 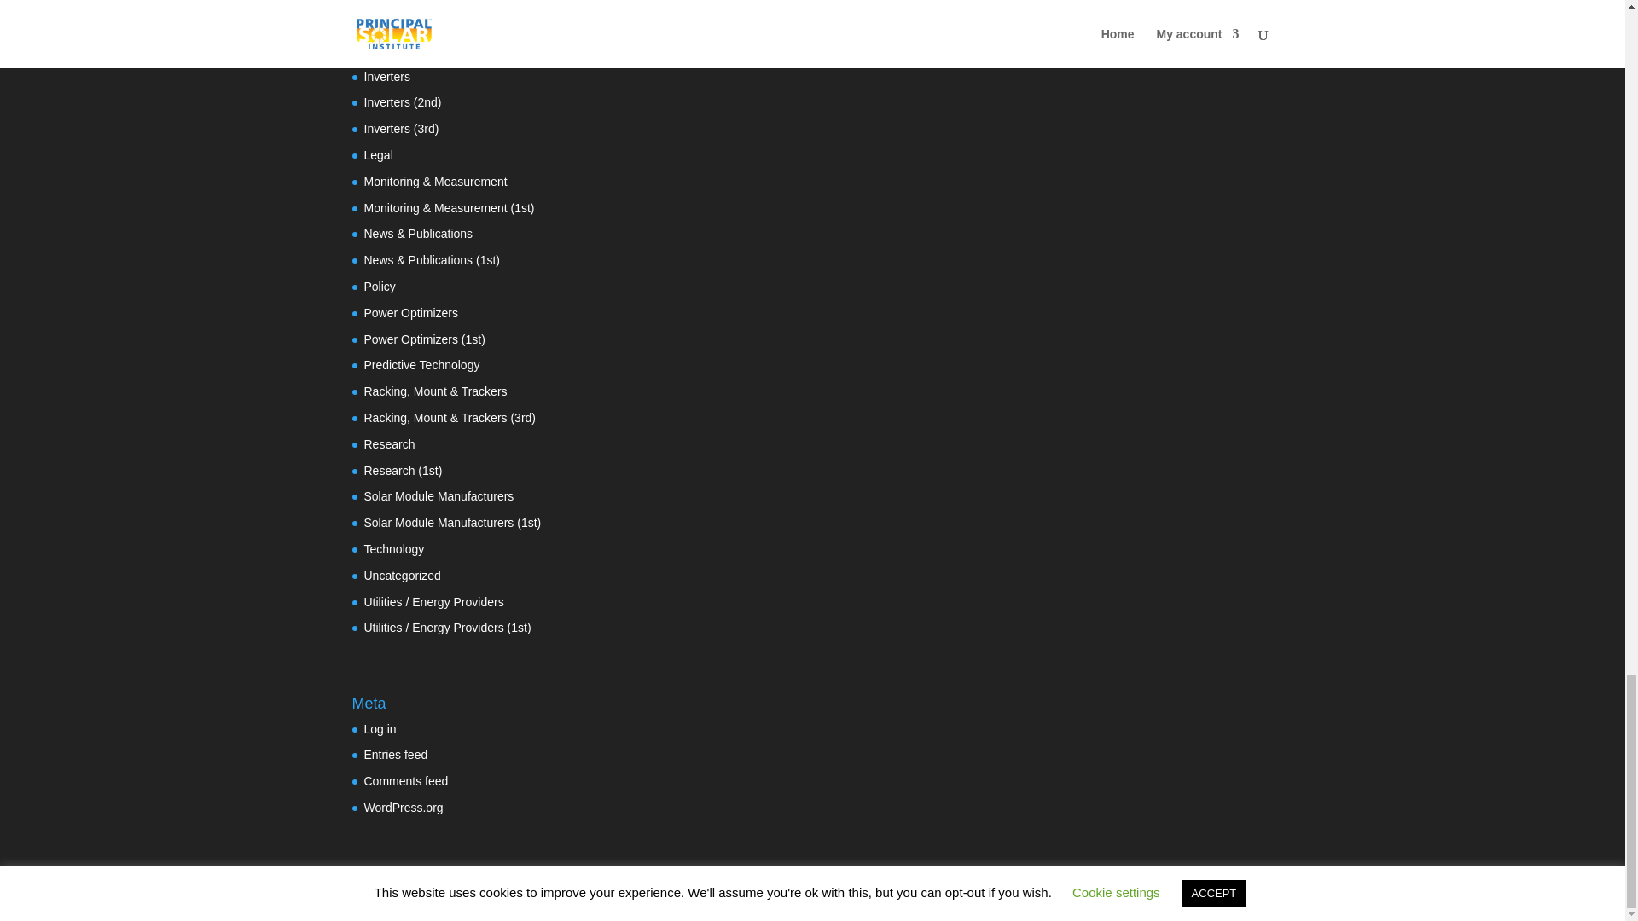 What do you see at coordinates (466, 897) in the screenshot?
I see `Premium WordPress Themes` at bounding box center [466, 897].